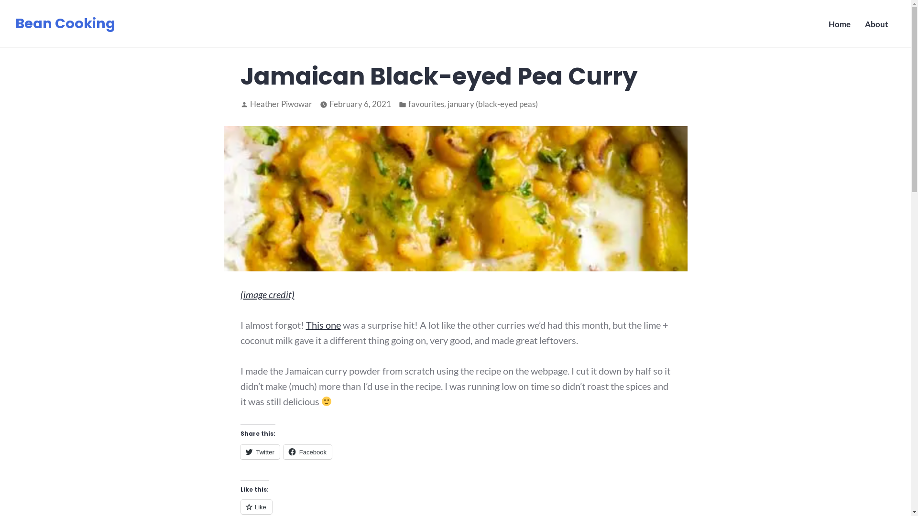 Image resolution: width=918 pixels, height=516 pixels. What do you see at coordinates (360, 104) in the screenshot?
I see `February 6, 2021` at bounding box center [360, 104].